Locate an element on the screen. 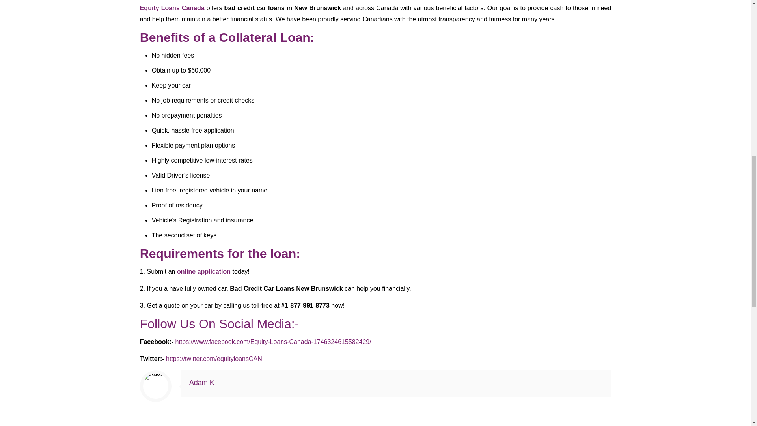  online application is located at coordinates (205, 271).